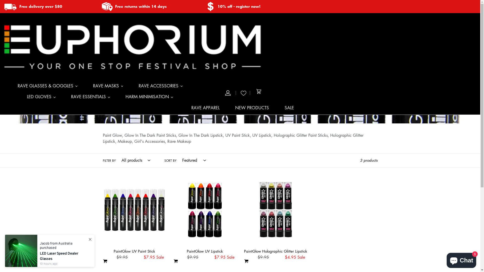  What do you see at coordinates (461, 259) in the screenshot?
I see `Shopify online store chat` at bounding box center [461, 259].